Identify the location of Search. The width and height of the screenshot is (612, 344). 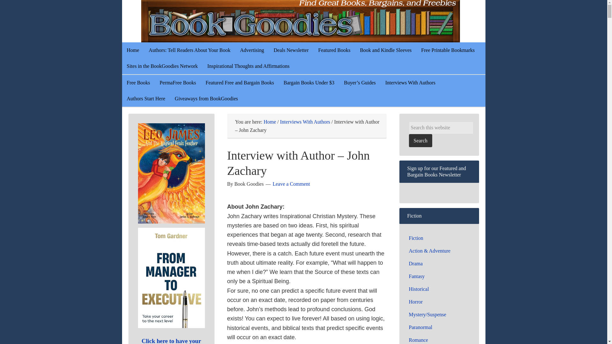
(420, 141).